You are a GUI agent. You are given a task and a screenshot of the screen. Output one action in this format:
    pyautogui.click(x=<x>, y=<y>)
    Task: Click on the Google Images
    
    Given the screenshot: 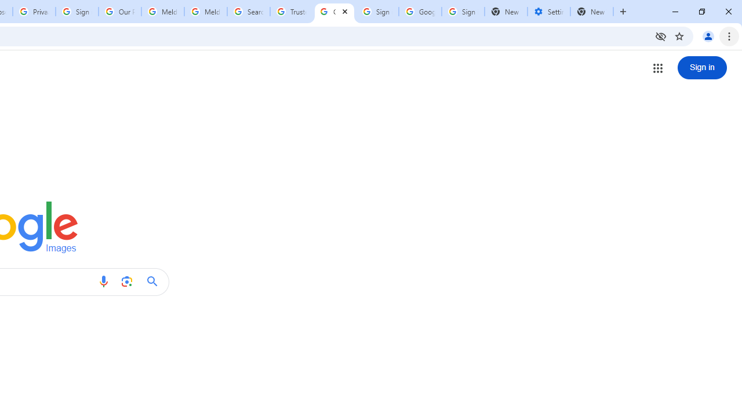 What is the action you would take?
    pyautogui.click(x=334, y=12)
    